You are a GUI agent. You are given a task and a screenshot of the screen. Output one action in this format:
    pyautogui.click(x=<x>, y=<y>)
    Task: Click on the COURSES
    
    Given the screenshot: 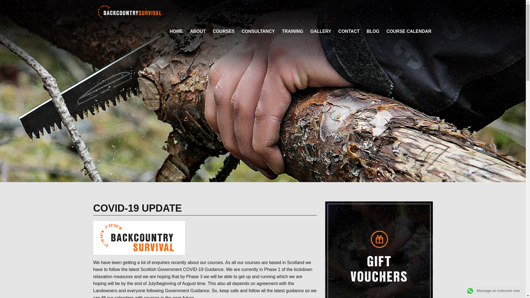 What is the action you would take?
    pyautogui.click(x=224, y=31)
    